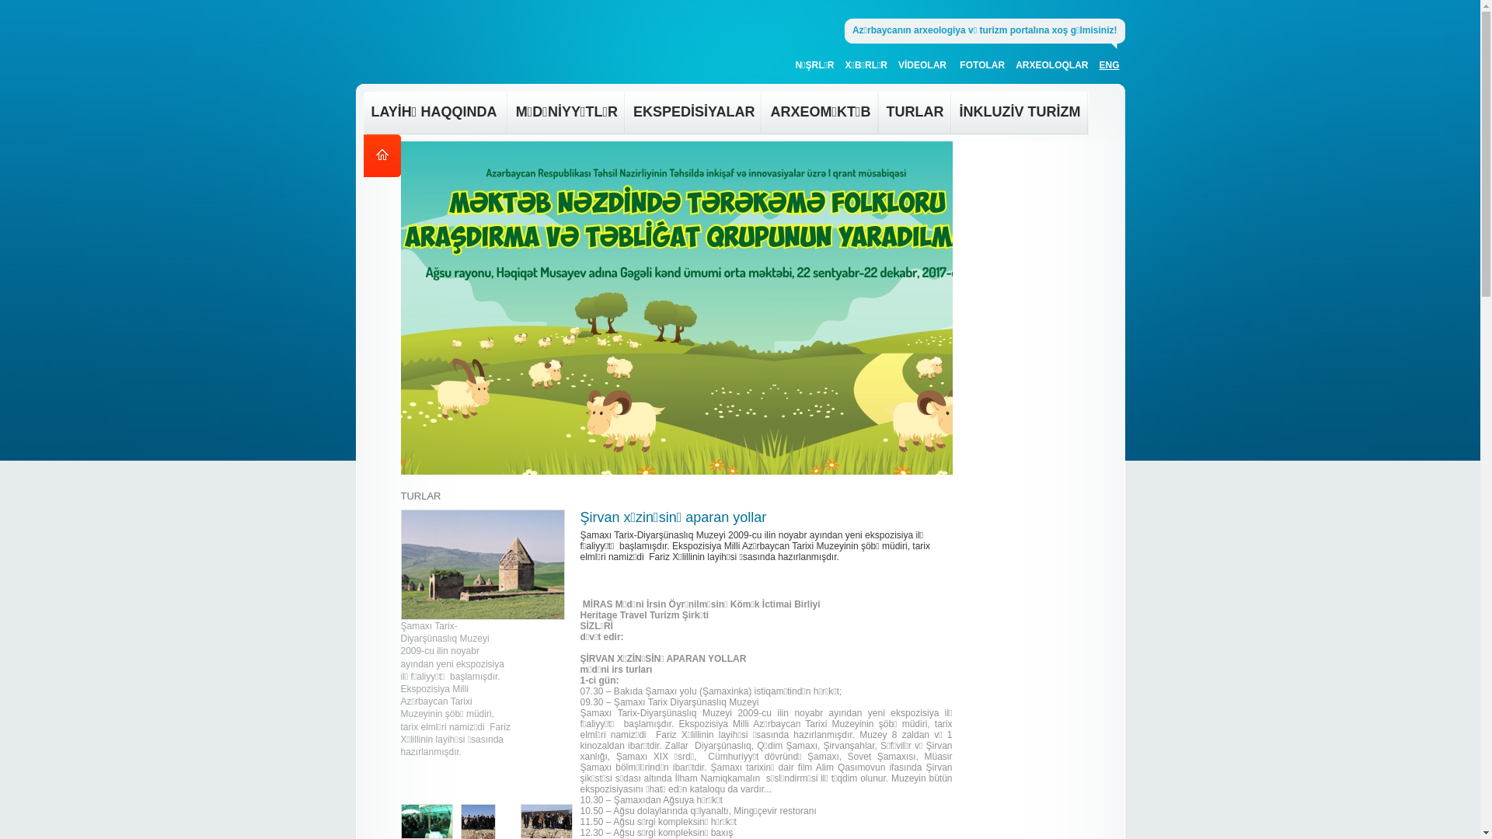 The image size is (1492, 839). Describe the element at coordinates (915, 113) in the screenshot. I see `TURLAR` at that location.